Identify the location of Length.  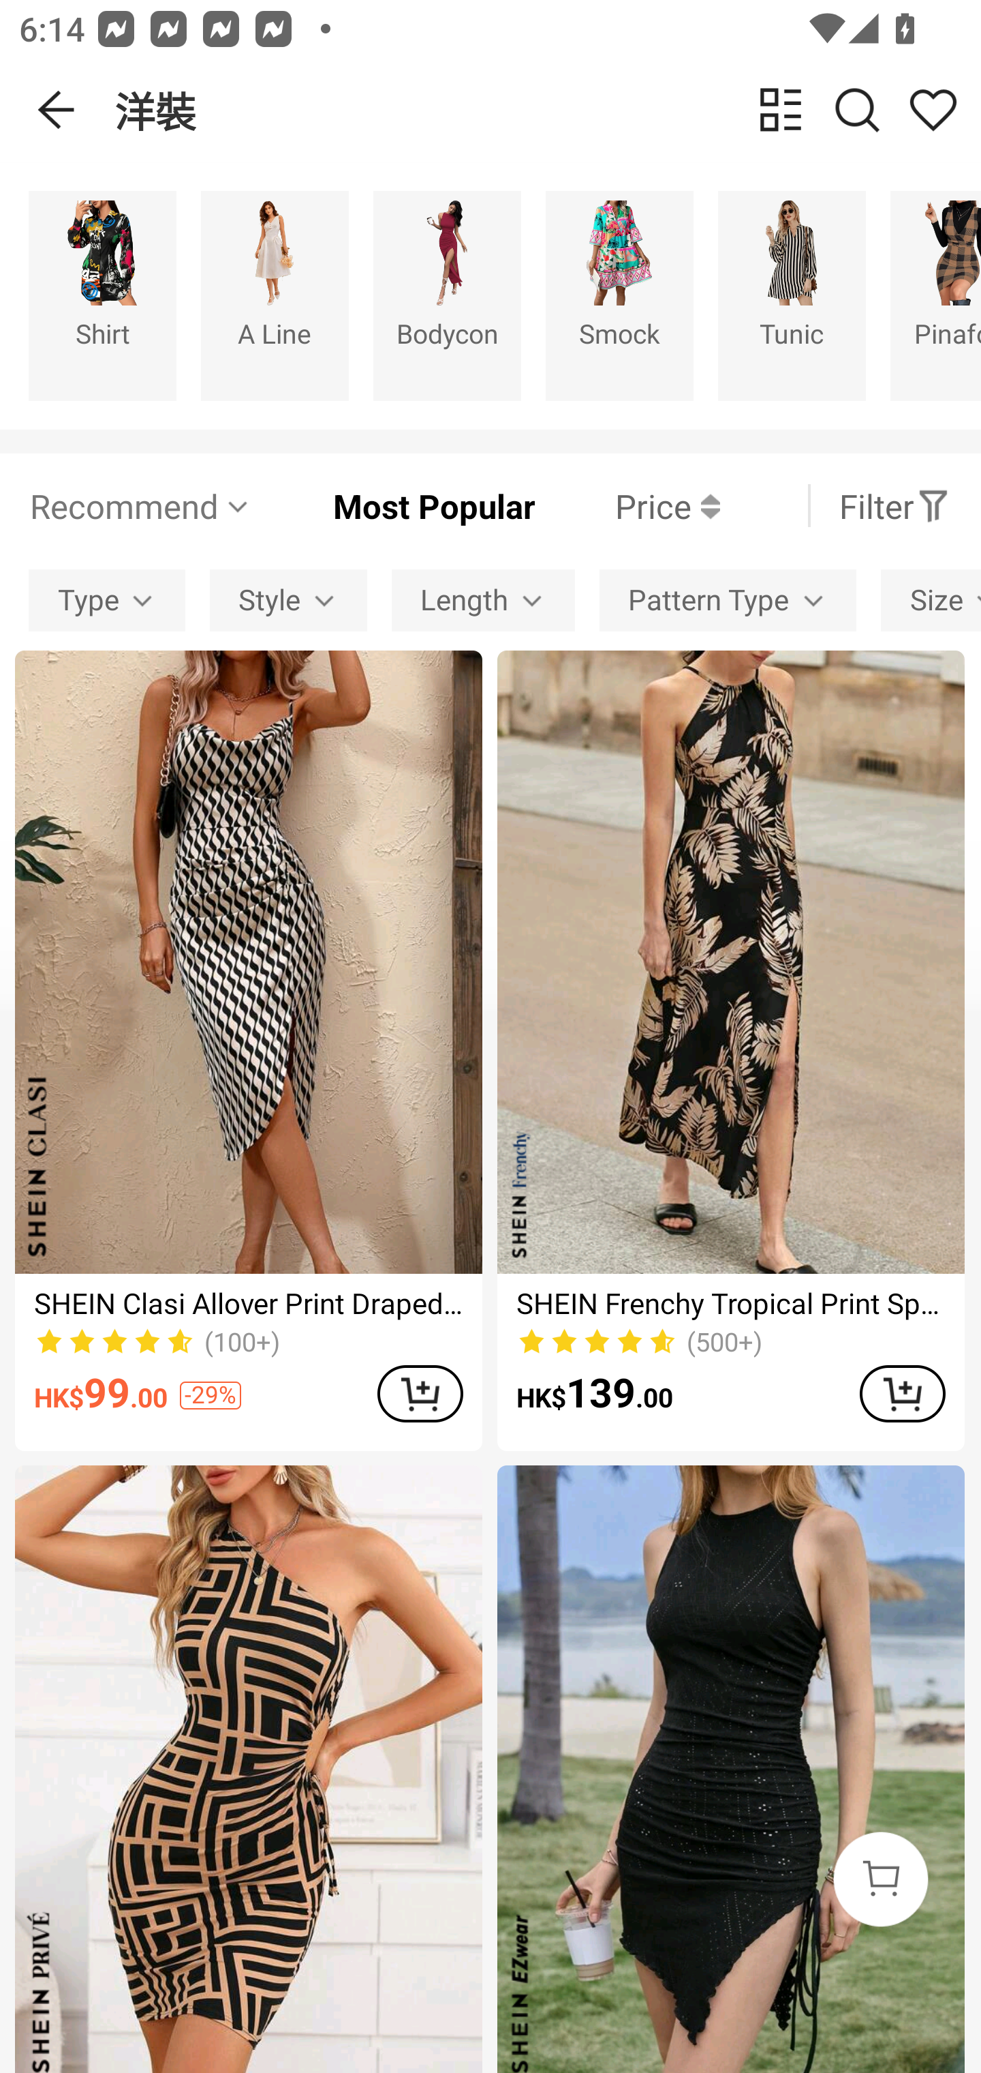
(482, 601).